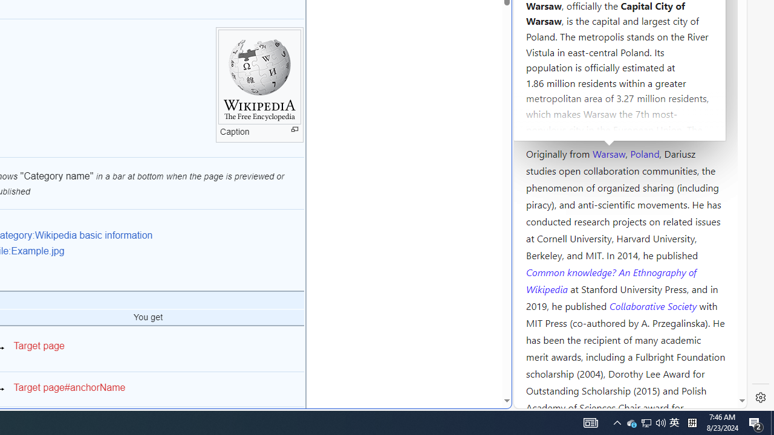  Describe the element at coordinates (625, 82) in the screenshot. I see `Kozminski University` at that location.